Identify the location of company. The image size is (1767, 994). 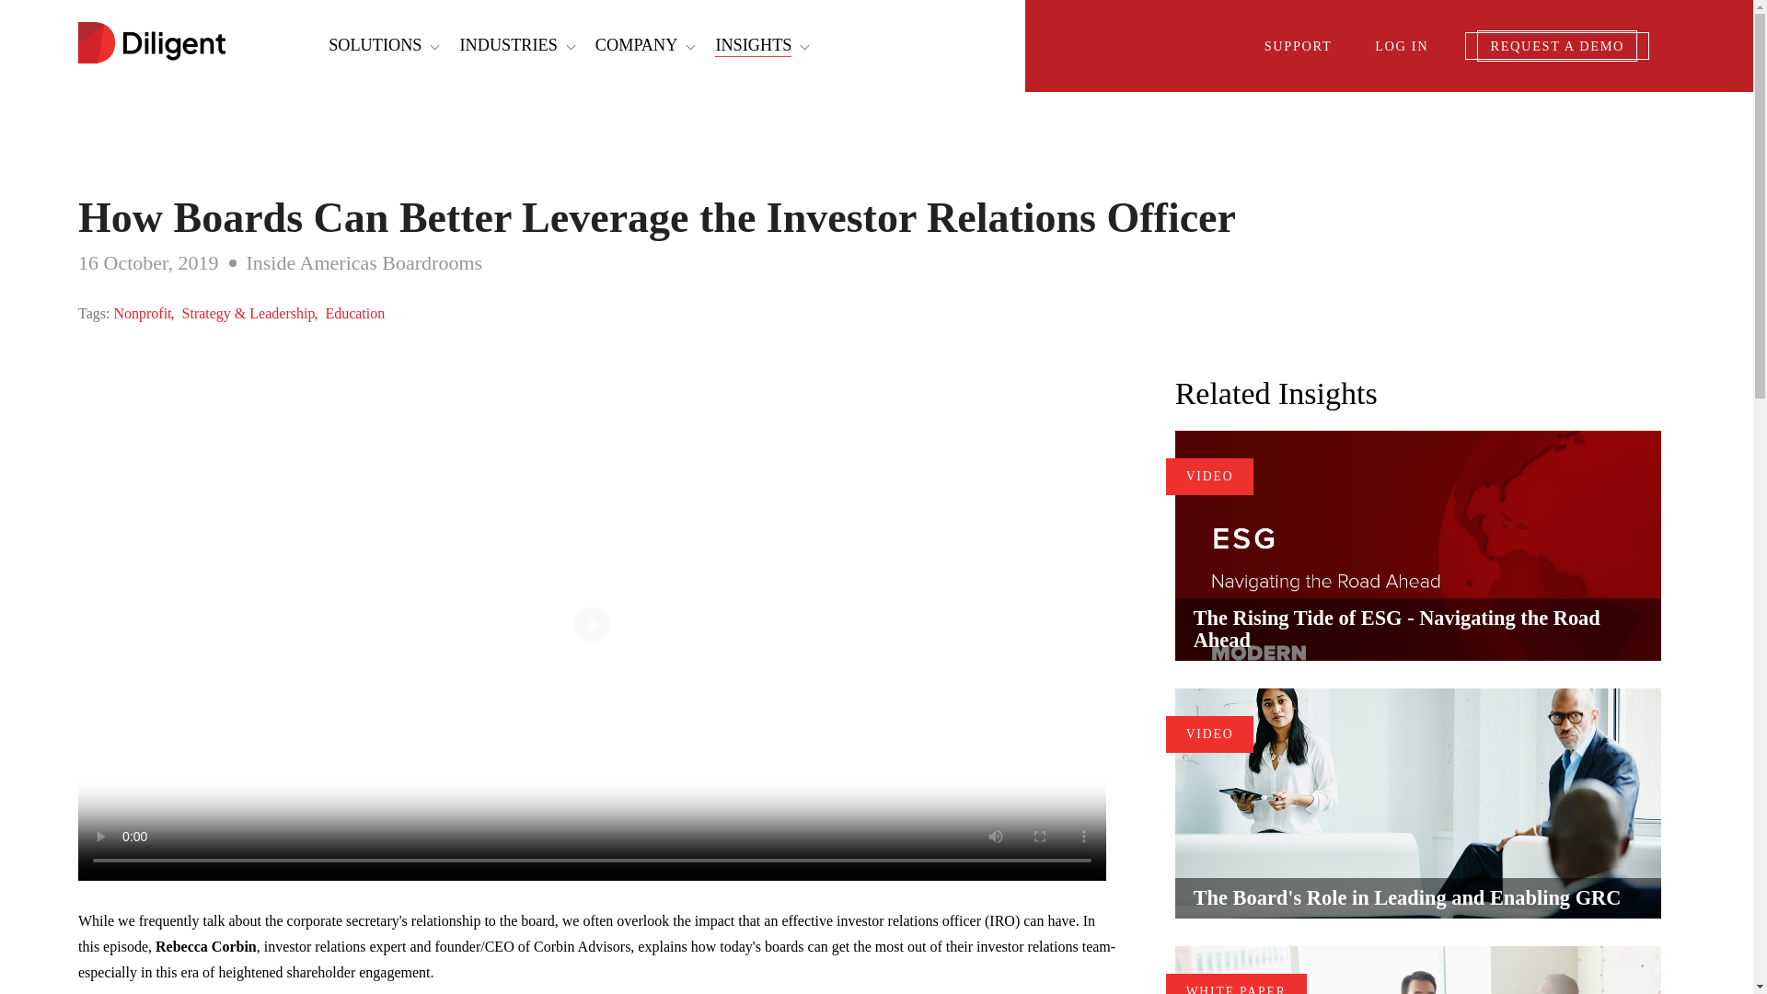
(637, 44).